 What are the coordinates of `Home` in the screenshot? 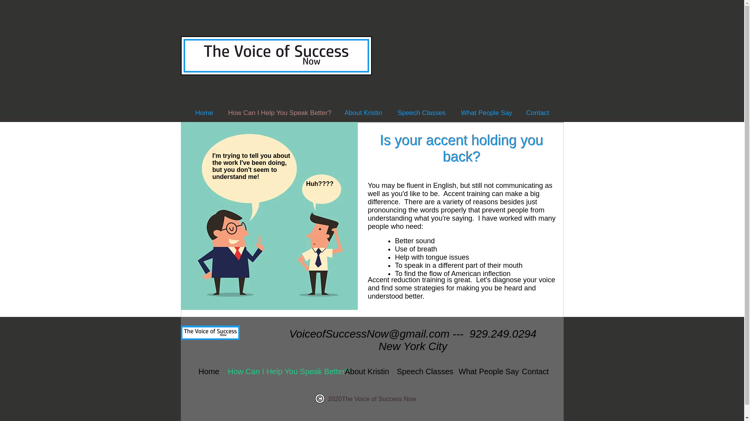 It's located at (204, 113).